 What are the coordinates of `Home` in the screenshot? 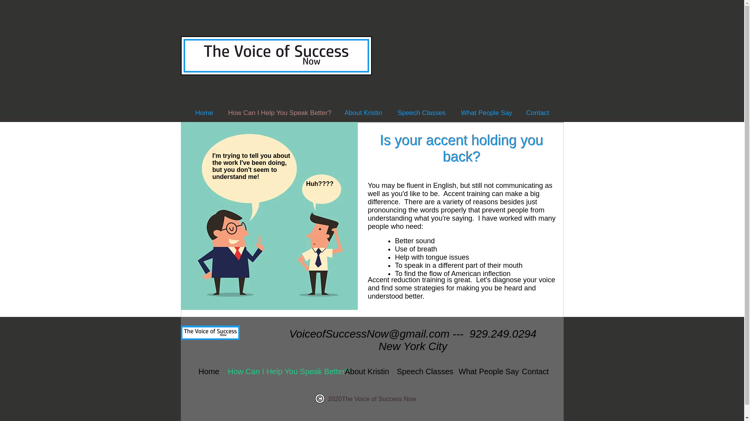 It's located at (204, 113).